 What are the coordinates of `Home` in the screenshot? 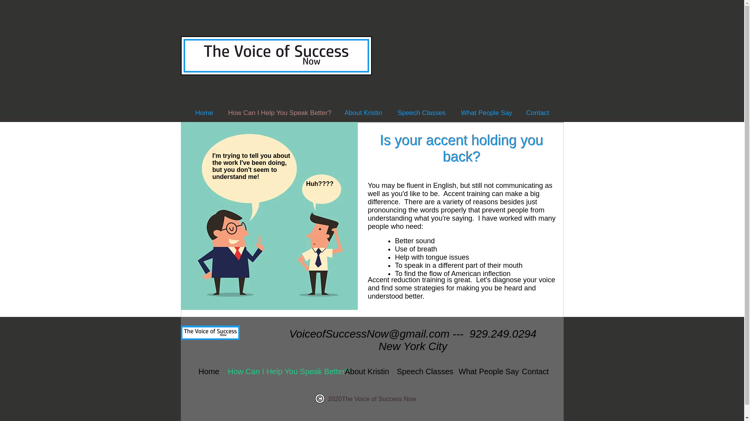 It's located at (204, 113).